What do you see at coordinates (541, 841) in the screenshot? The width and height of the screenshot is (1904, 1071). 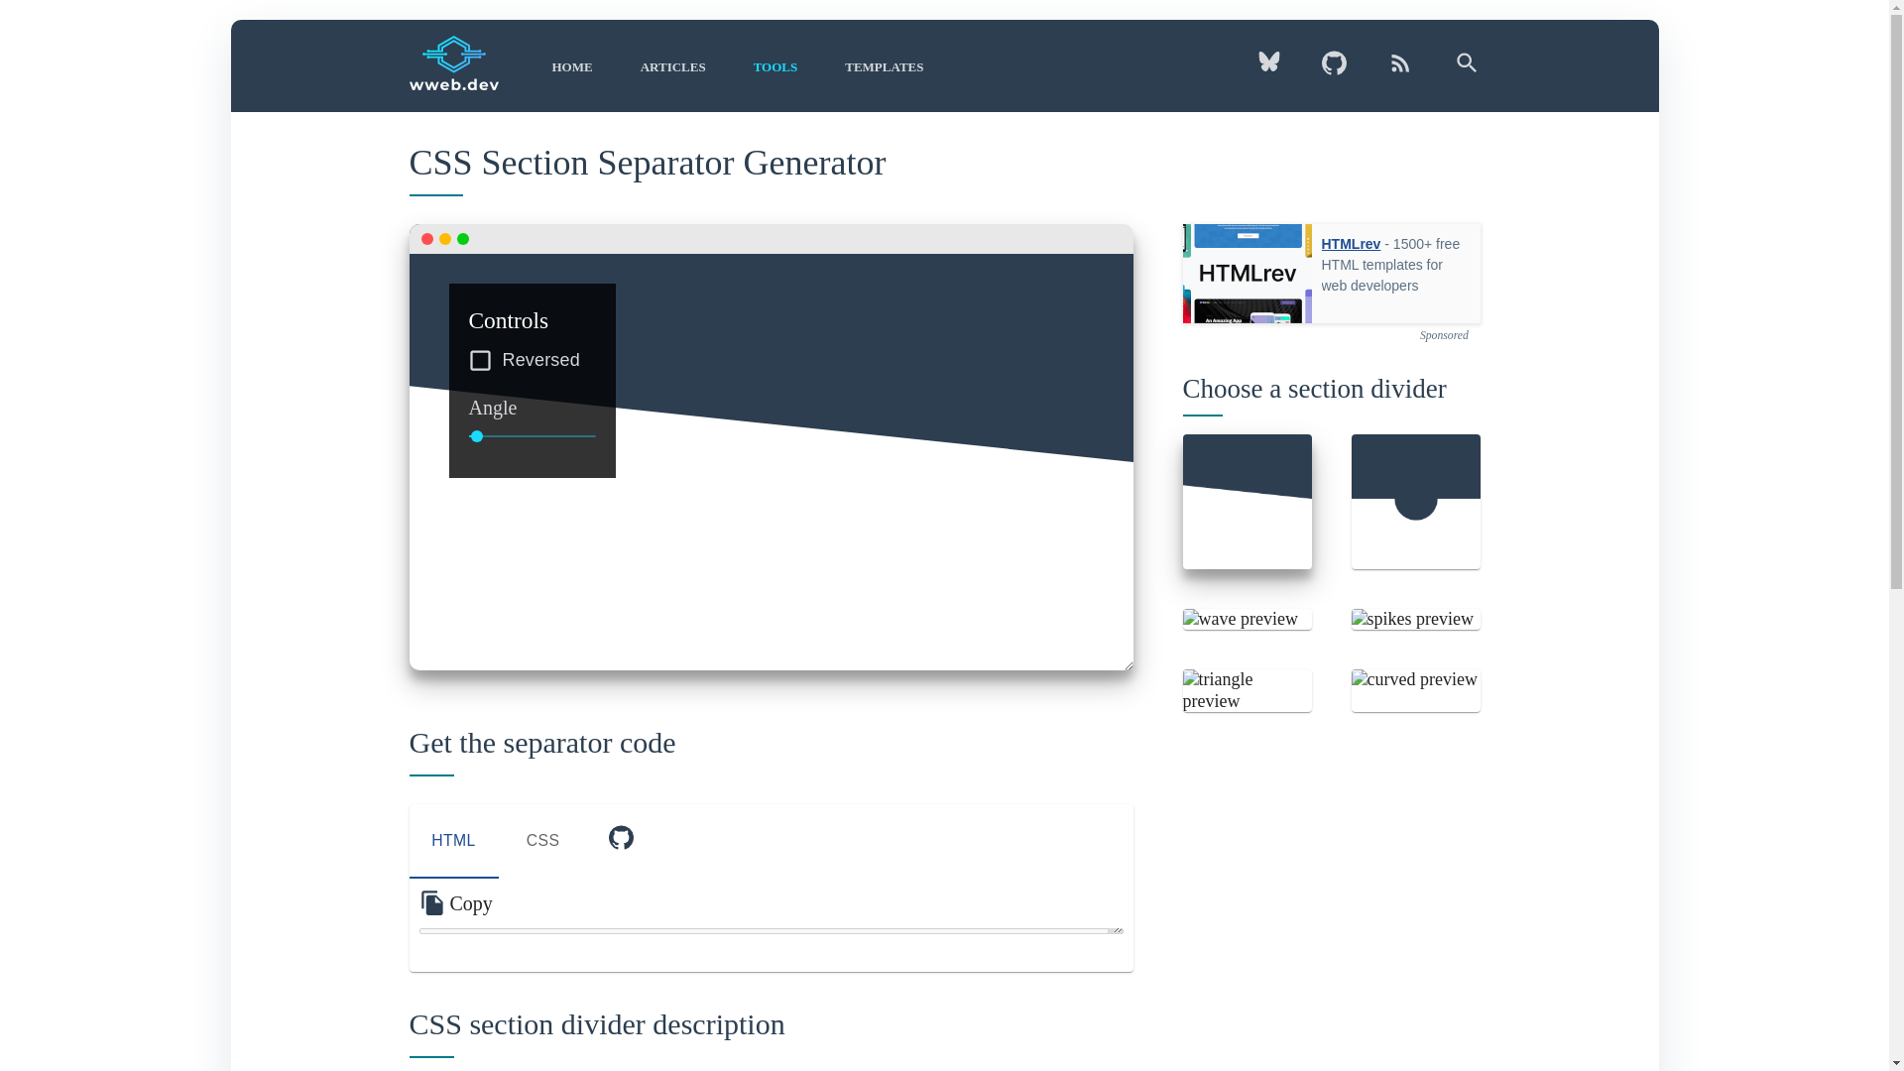 I see `CSS` at bounding box center [541, 841].